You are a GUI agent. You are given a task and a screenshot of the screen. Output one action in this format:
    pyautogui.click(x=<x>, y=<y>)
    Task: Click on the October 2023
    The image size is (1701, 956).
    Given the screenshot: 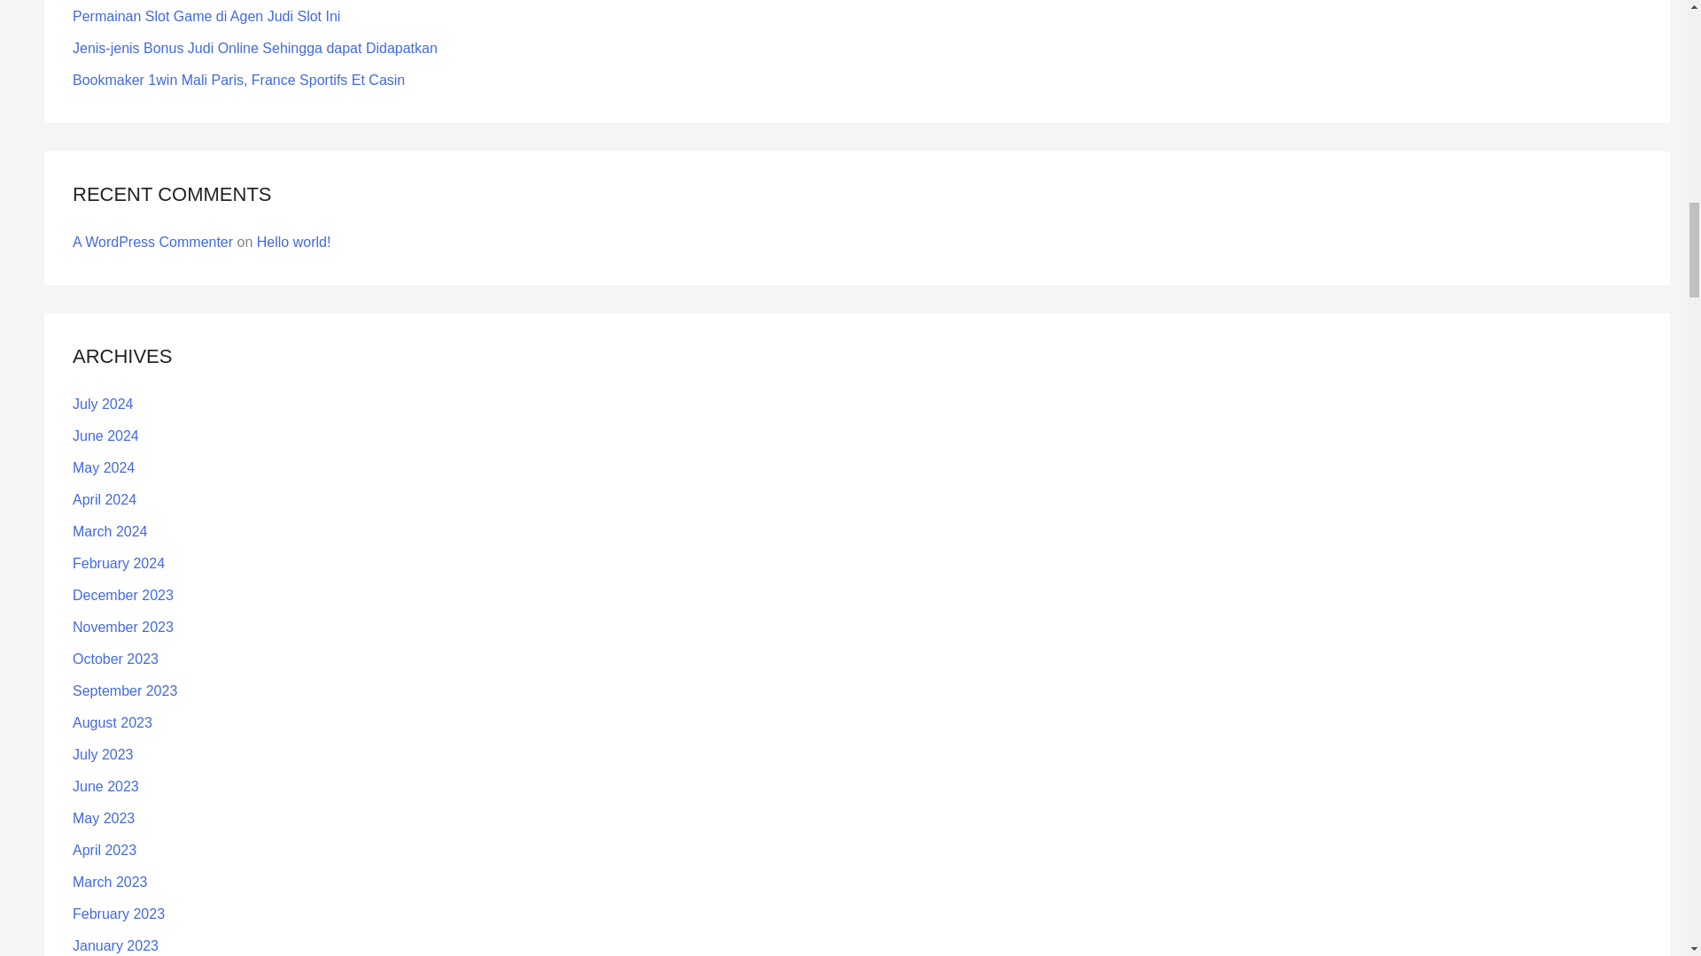 What is the action you would take?
    pyautogui.click(x=115, y=659)
    